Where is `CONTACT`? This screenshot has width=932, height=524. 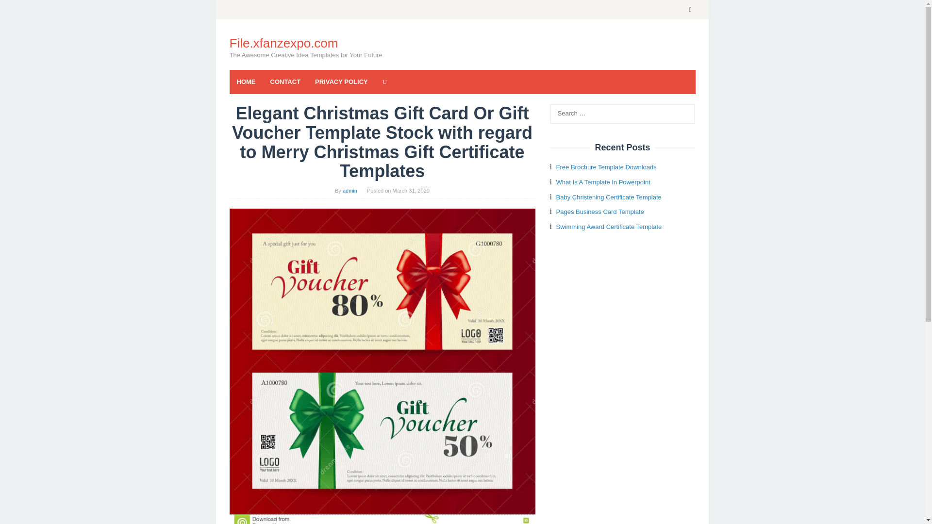
CONTACT is located at coordinates (285, 82).